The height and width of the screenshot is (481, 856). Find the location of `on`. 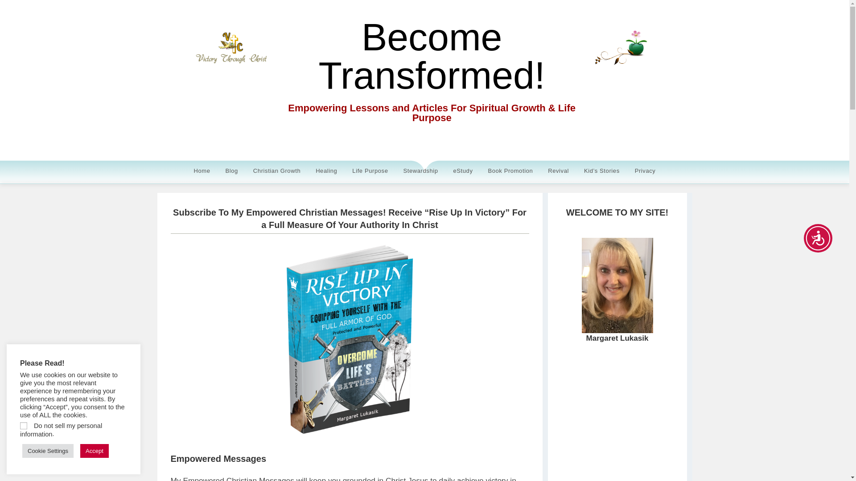

on is located at coordinates (23, 426).